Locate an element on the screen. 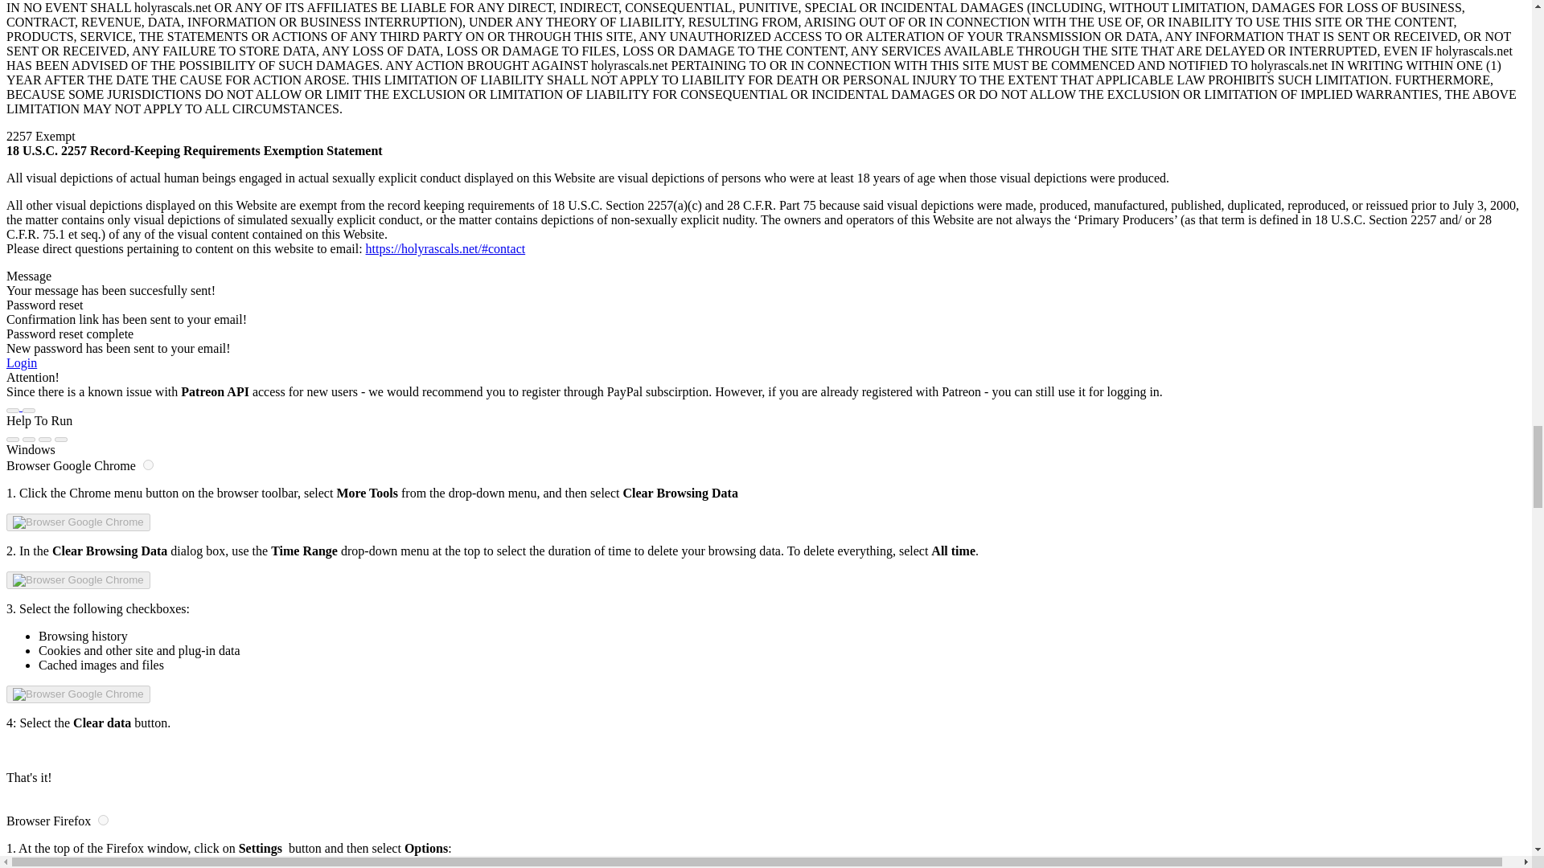 The height and width of the screenshot is (868, 1544). on is located at coordinates (103, 820).